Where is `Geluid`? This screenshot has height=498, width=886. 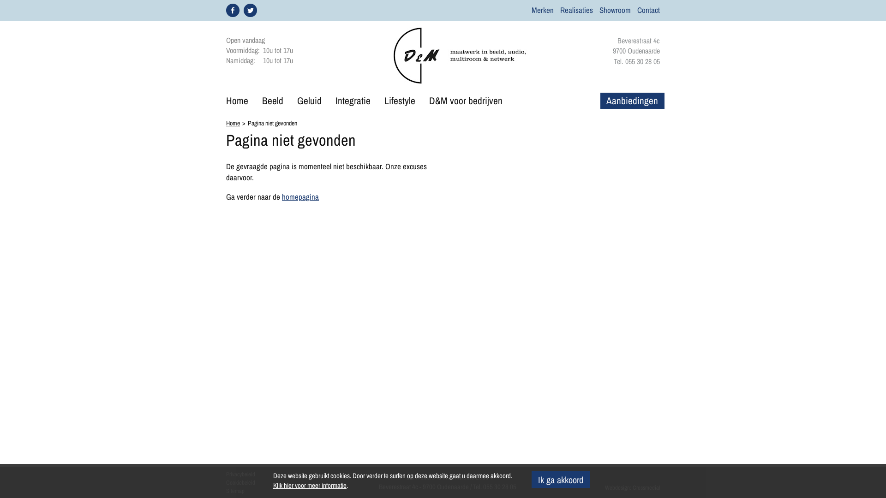 Geluid is located at coordinates (309, 101).